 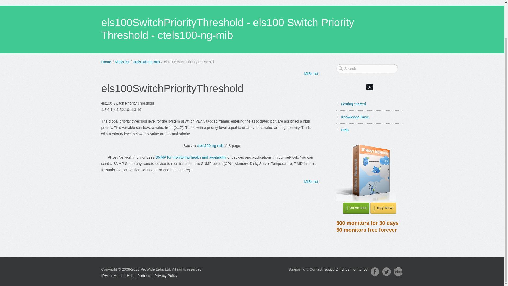 I want to click on Follow on Facebook, so click(x=398, y=272).